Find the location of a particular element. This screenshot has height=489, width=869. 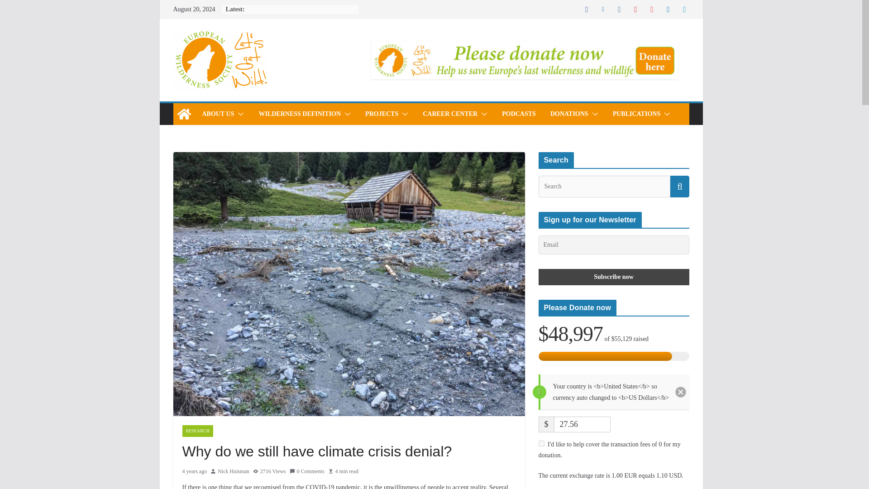

Subscribe now is located at coordinates (614, 277).